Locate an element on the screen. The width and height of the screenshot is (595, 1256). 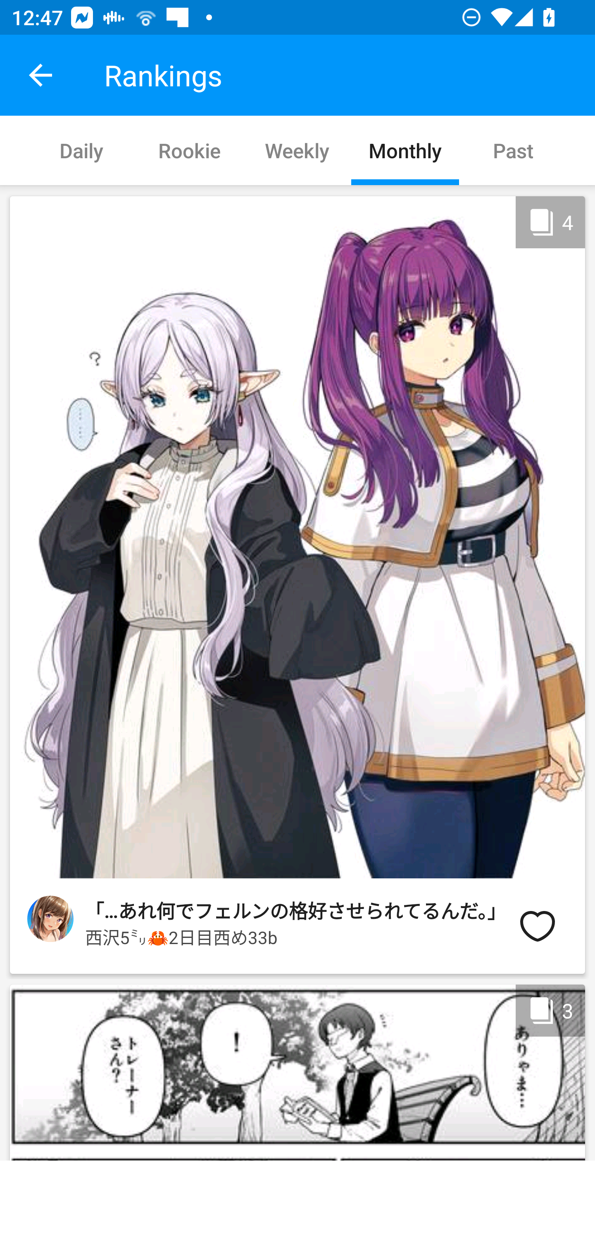
Rookie is located at coordinates (189, 150).